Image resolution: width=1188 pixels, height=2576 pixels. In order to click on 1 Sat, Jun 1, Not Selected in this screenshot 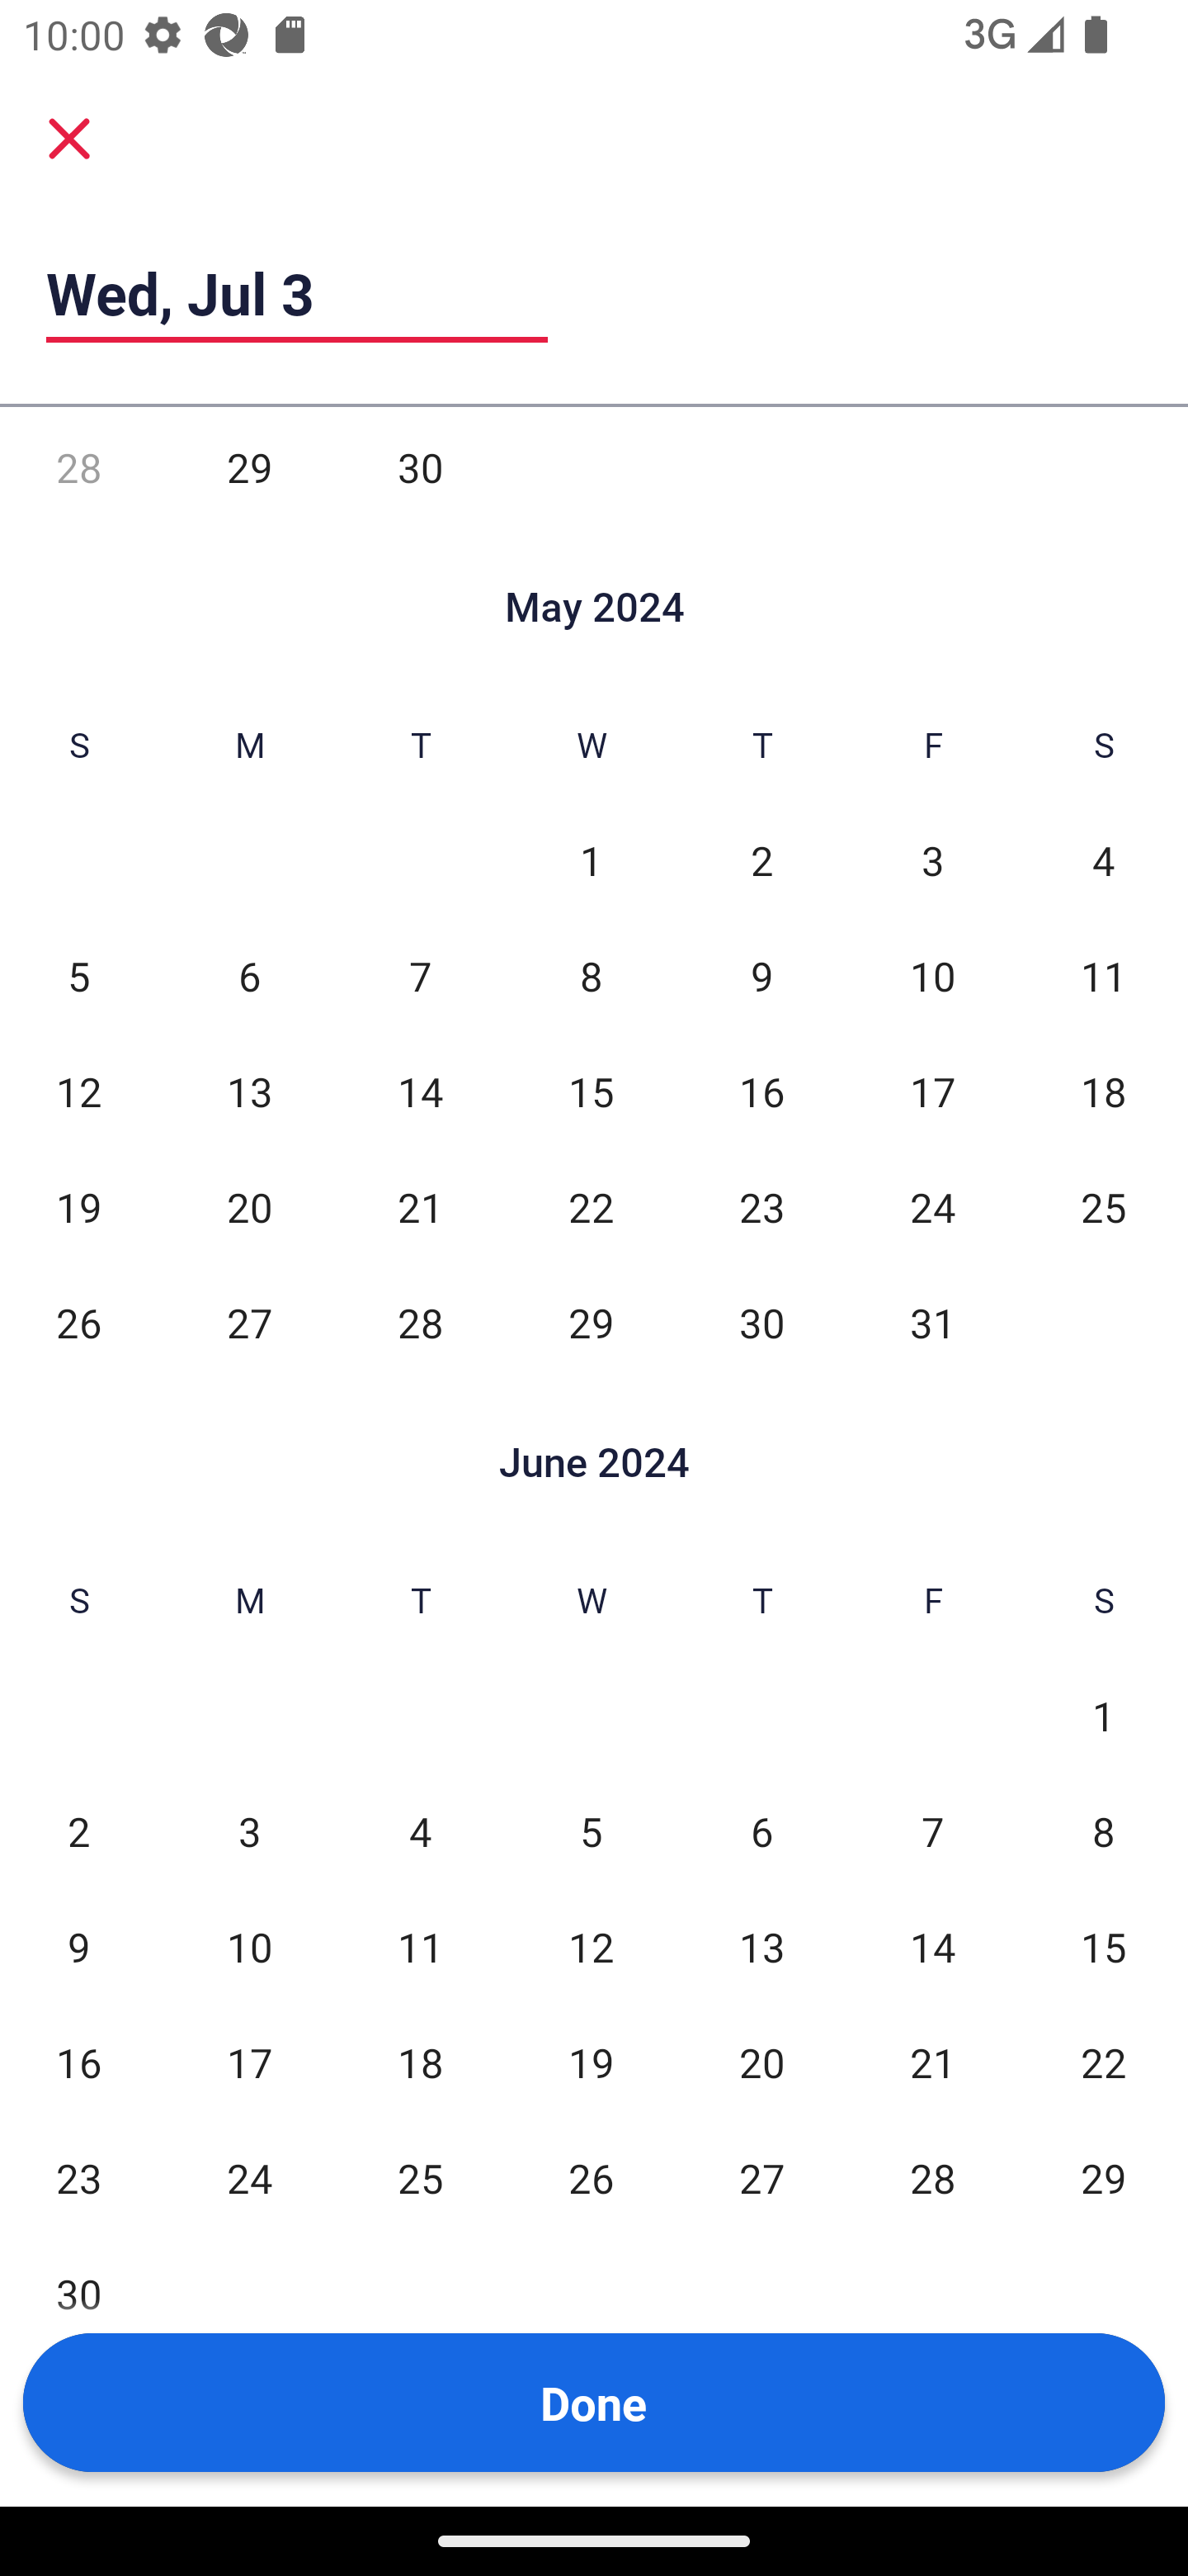, I will do `click(1104, 1716)`.